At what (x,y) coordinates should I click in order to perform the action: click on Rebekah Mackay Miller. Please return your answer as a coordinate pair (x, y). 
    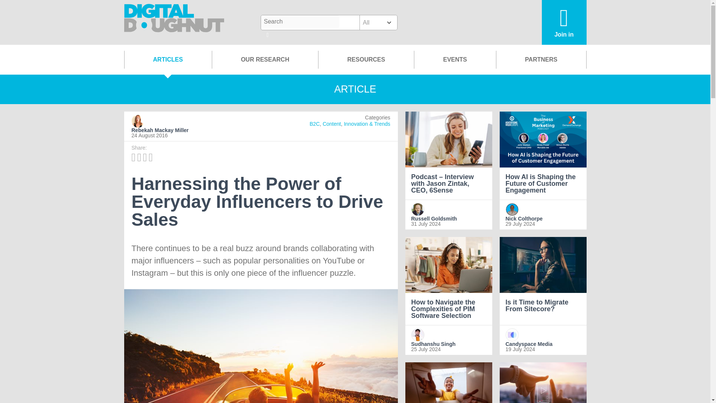
    Looking at the image, I should click on (173, 130).